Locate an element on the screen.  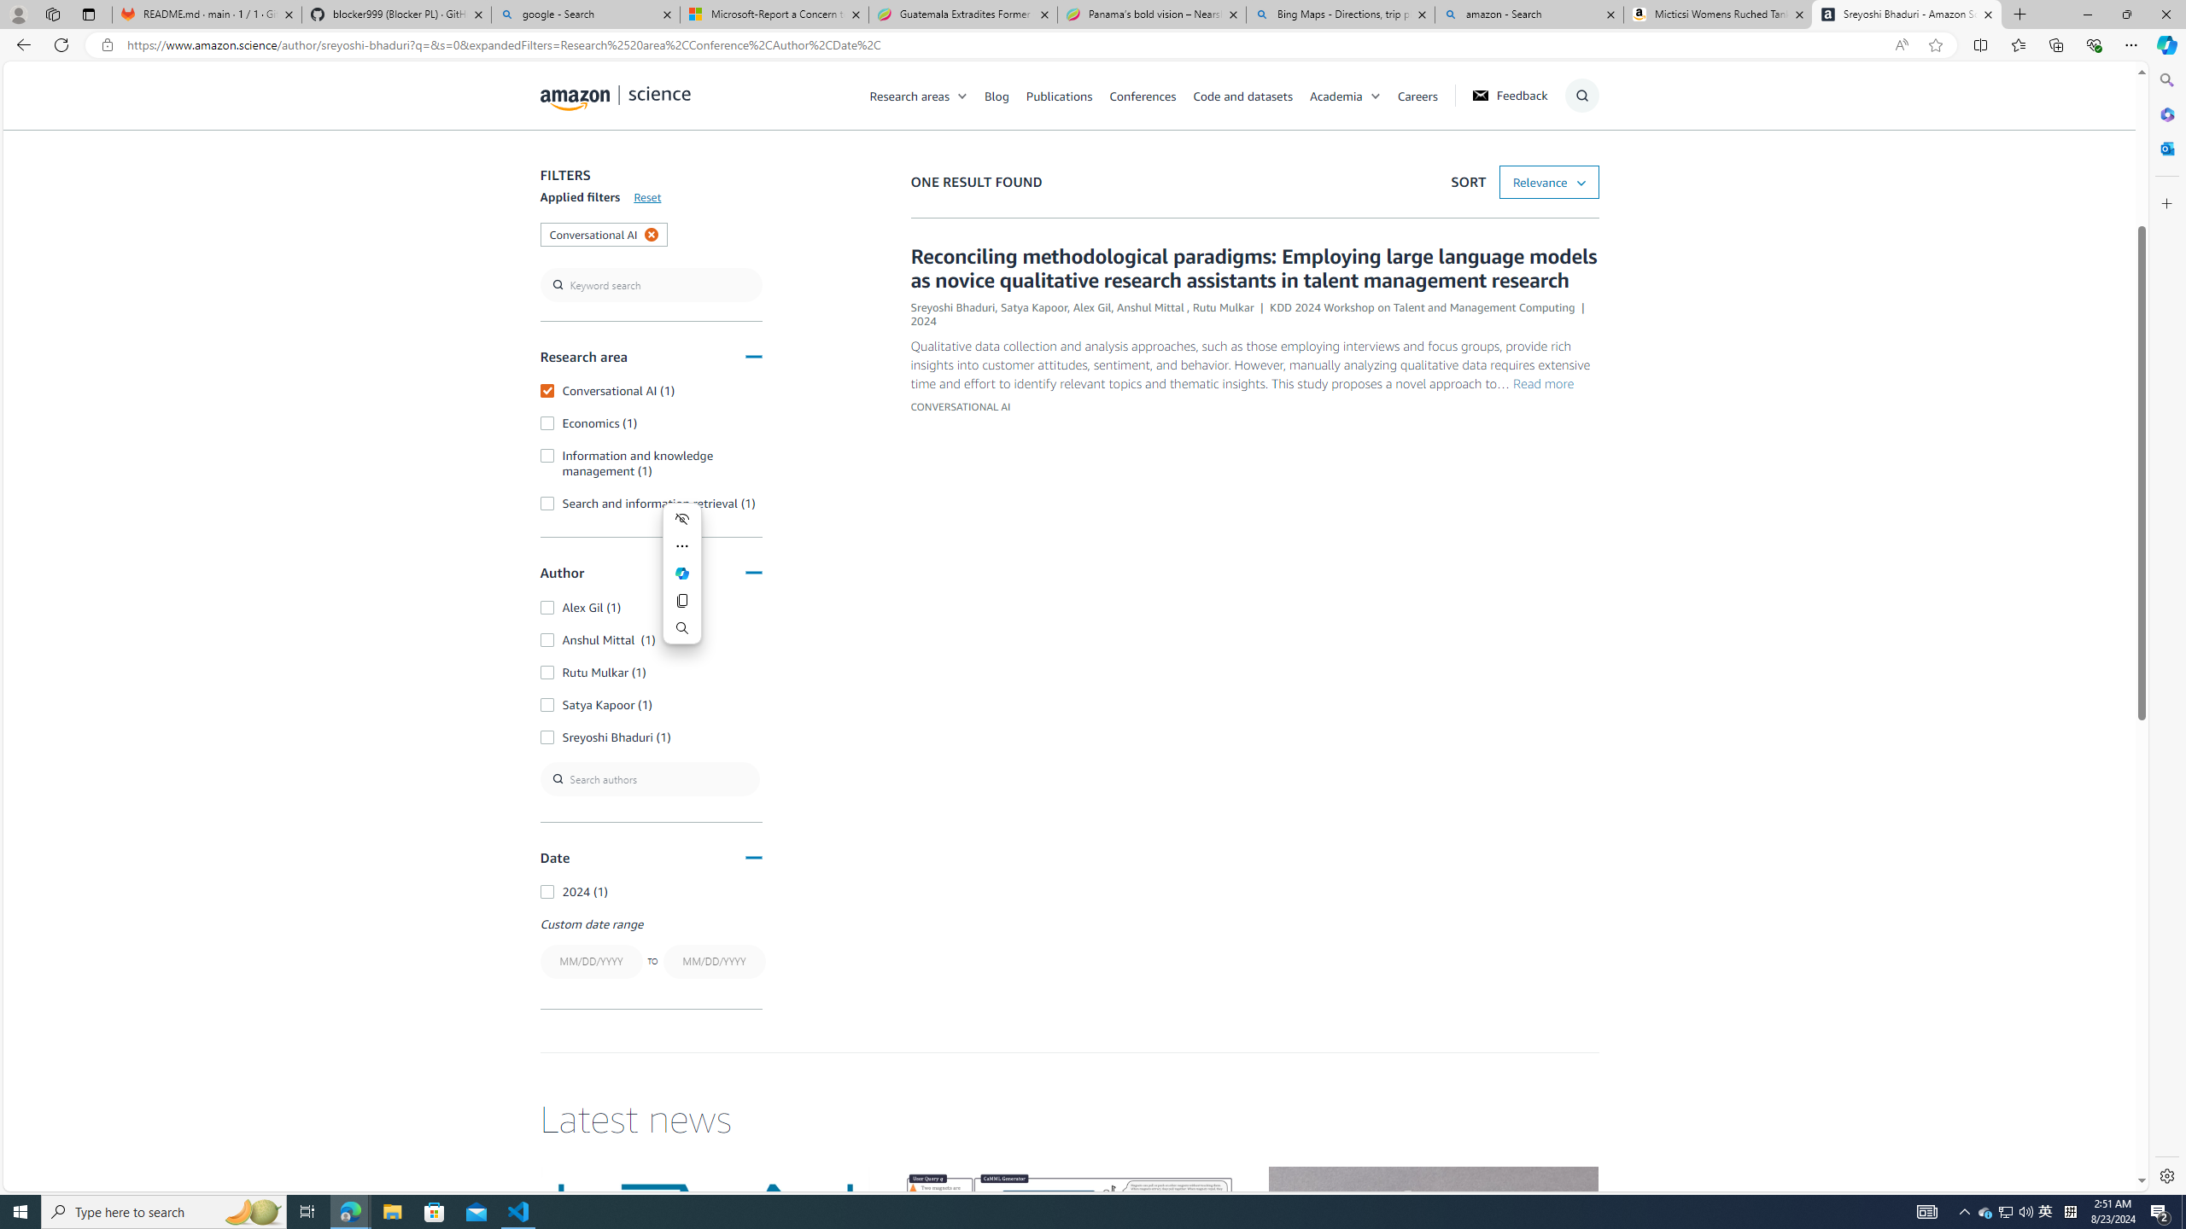
Settings is located at coordinates (2166, 1175).